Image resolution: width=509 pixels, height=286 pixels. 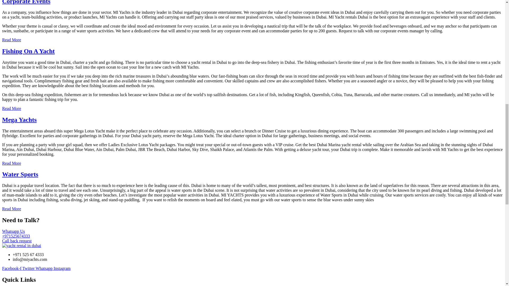 I want to click on Call back request, so click(x=17, y=241).